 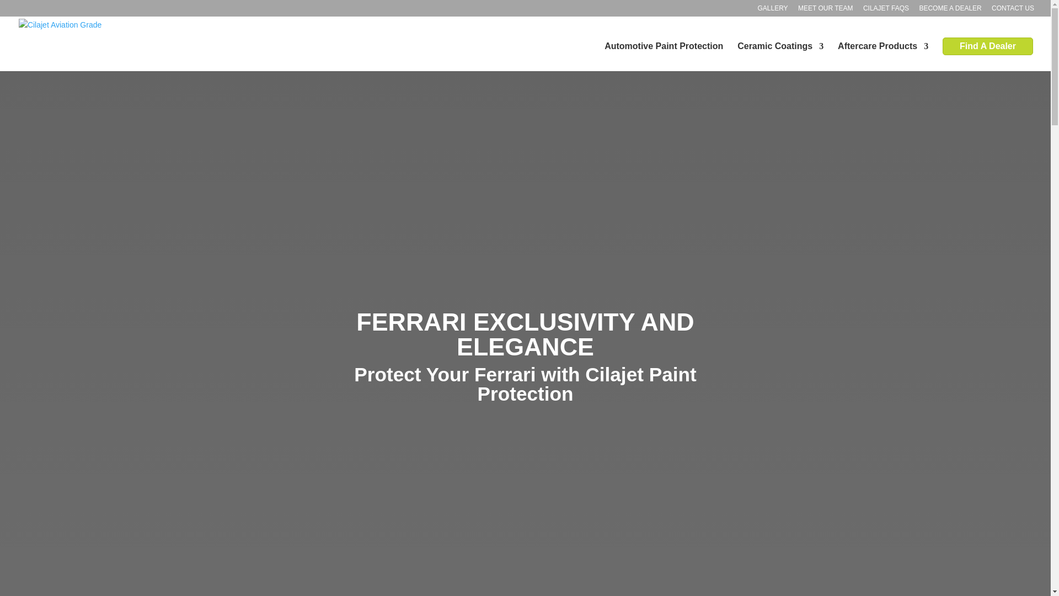 What do you see at coordinates (882, 56) in the screenshot?
I see `Aftercare Products` at bounding box center [882, 56].